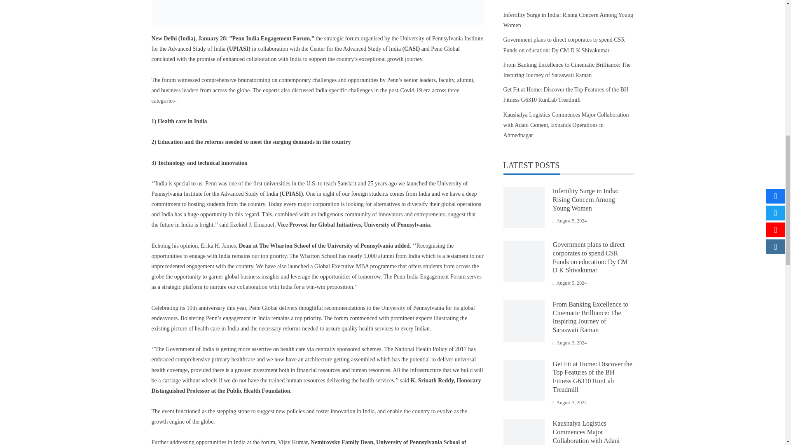 The width and height of the screenshot is (791, 445). I want to click on Erika H. James, so click(218, 246).